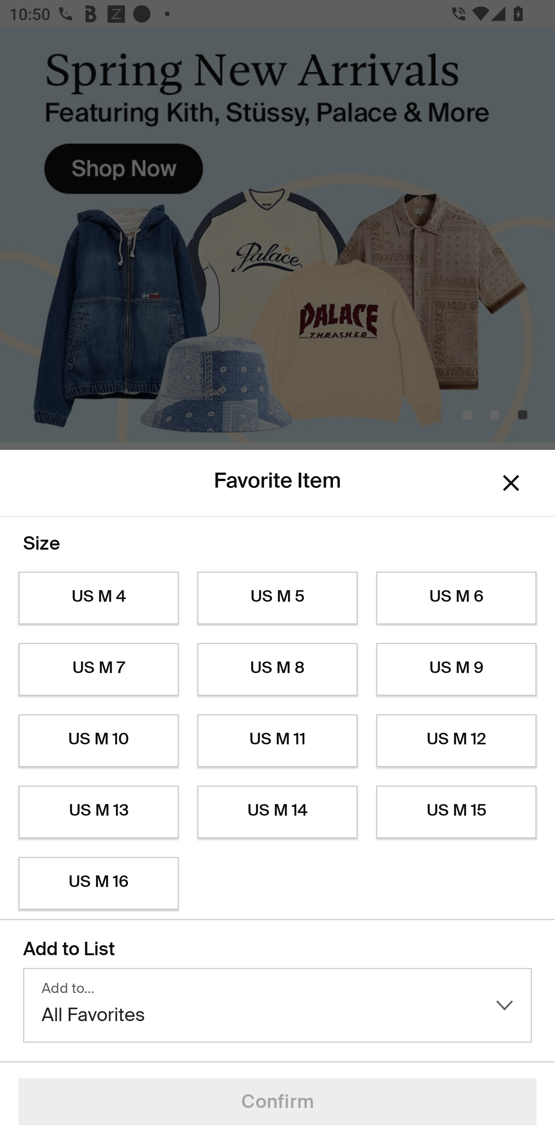 The width and height of the screenshot is (555, 1141). I want to click on US M 5, so click(277, 598).